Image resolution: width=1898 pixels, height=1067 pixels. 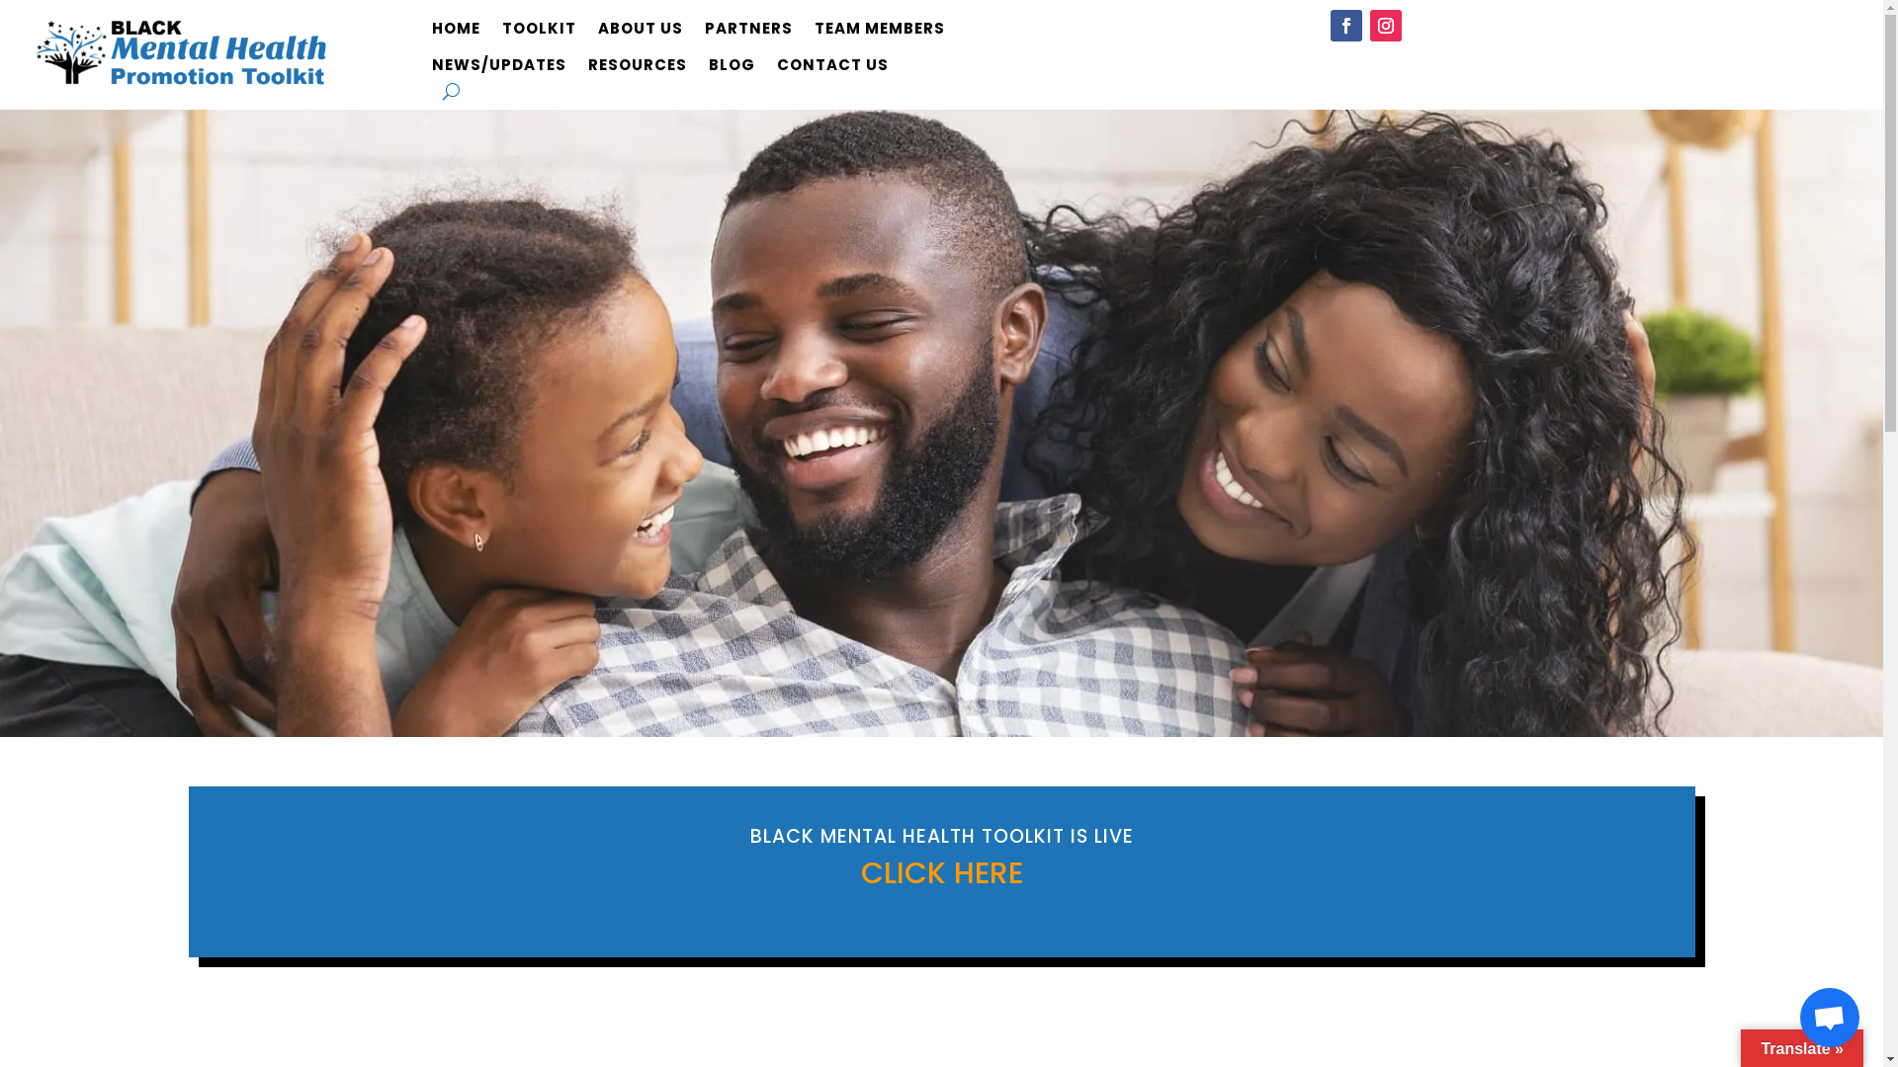 I want to click on TOOLKIT, so click(x=540, y=32).